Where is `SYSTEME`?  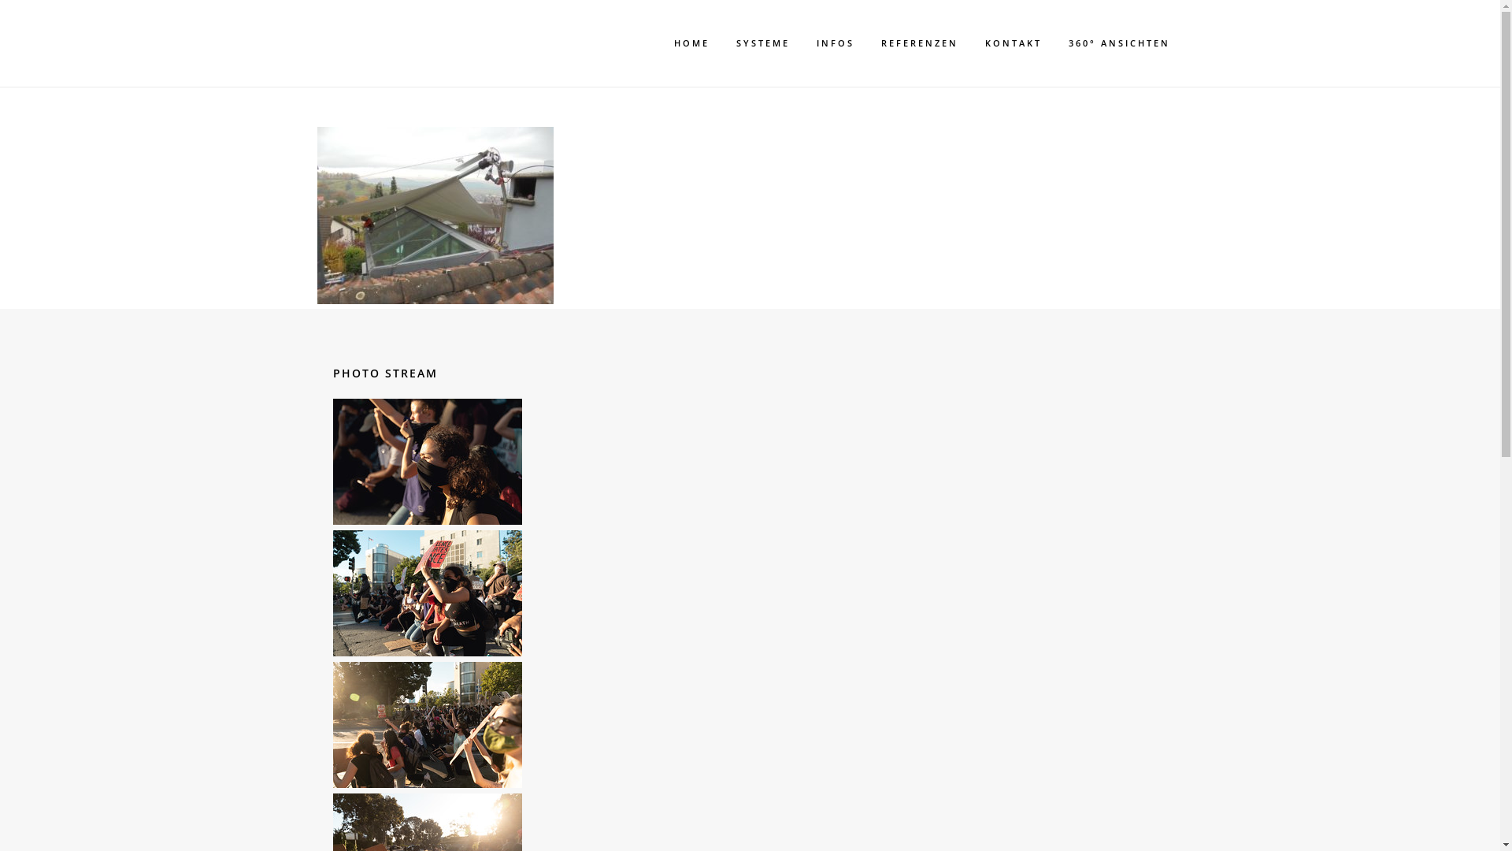
SYSTEME is located at coordinates (763, 43).